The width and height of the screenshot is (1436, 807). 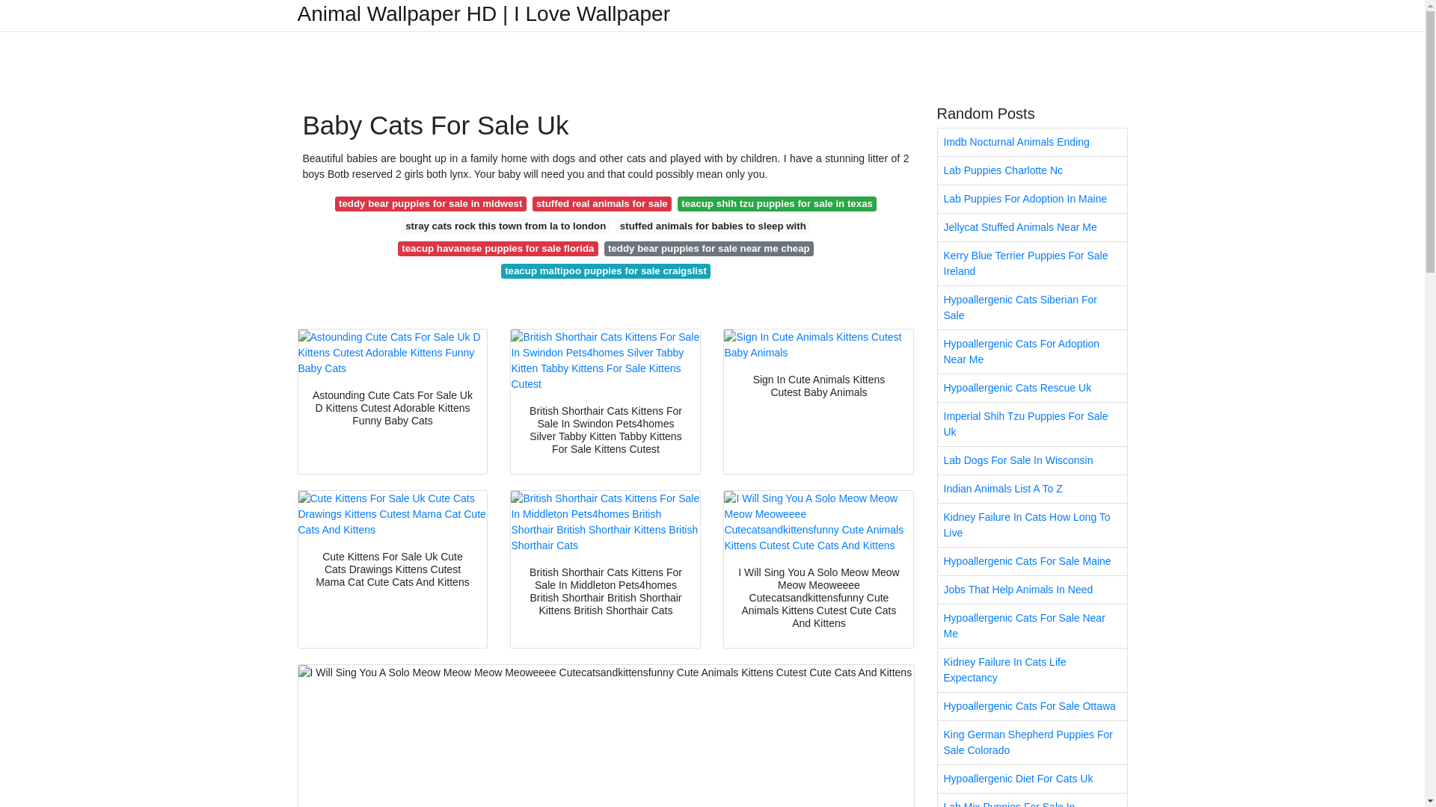 What do you see at coordinates (709, 248) in the screenshot?
I see `teddy bear puppies for sale near me cheap` at bounding box center [709, 248].